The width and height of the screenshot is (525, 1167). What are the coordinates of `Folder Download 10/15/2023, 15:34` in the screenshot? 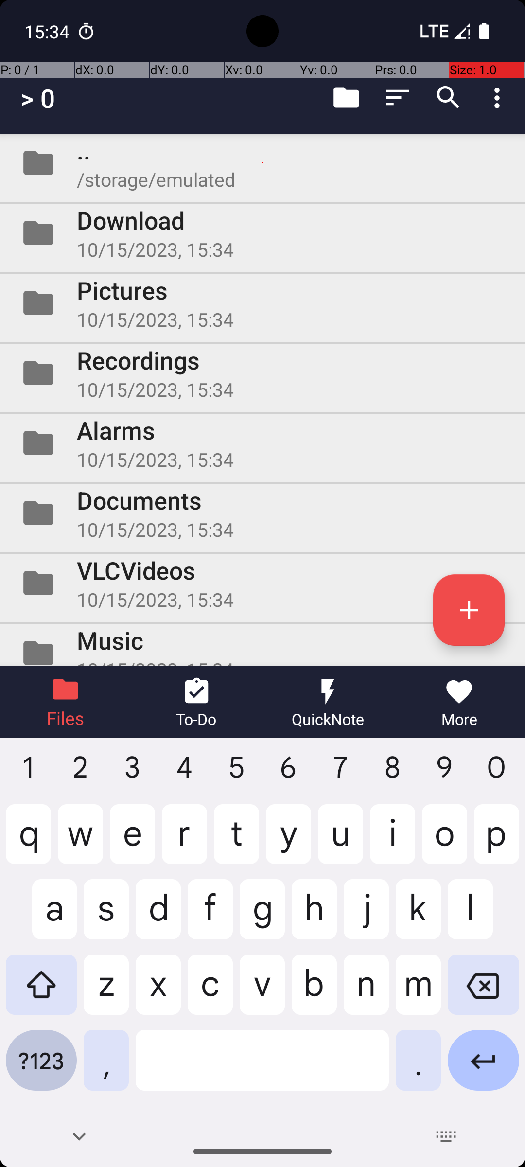 It's located at (262, 233).